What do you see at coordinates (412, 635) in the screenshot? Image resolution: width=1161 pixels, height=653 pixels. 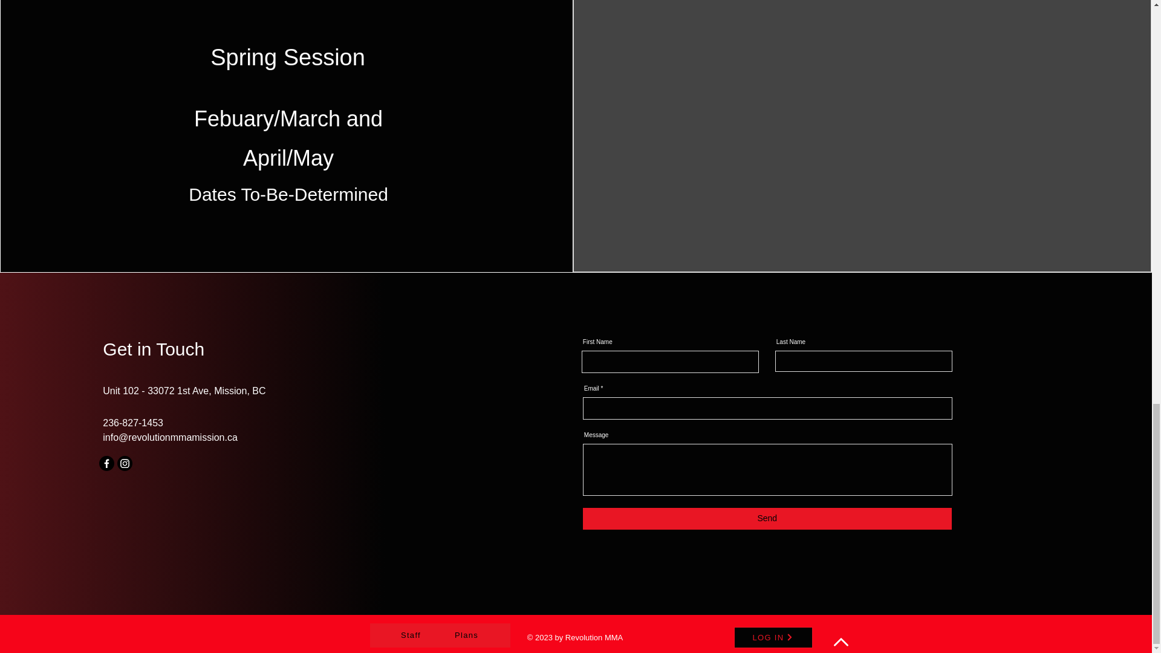 I see `Staff` at bounding box center [412, 635].